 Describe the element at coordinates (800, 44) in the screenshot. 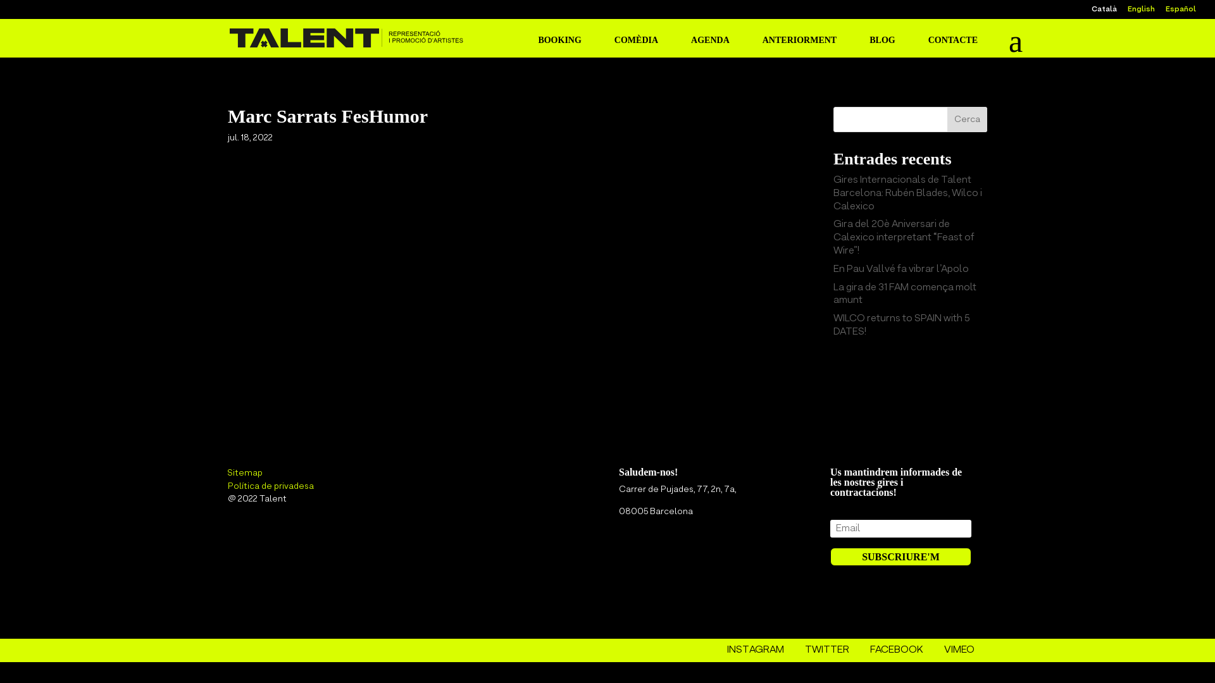

I see `ANTERIORMENT` at that location.